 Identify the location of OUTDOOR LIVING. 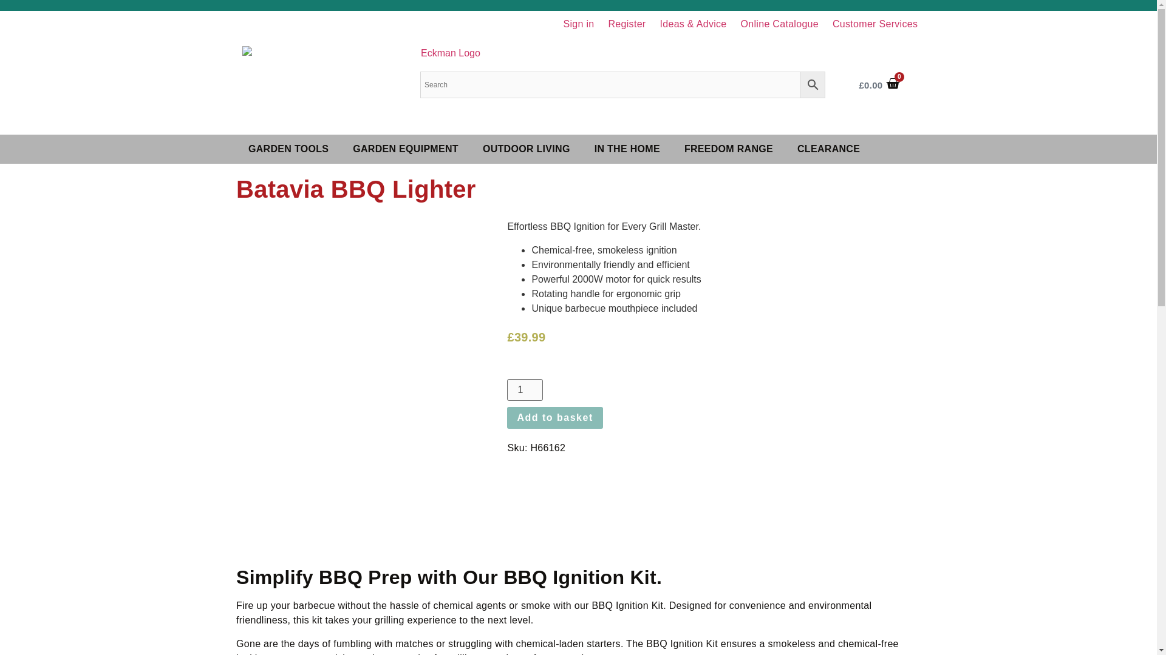
(526, 149).